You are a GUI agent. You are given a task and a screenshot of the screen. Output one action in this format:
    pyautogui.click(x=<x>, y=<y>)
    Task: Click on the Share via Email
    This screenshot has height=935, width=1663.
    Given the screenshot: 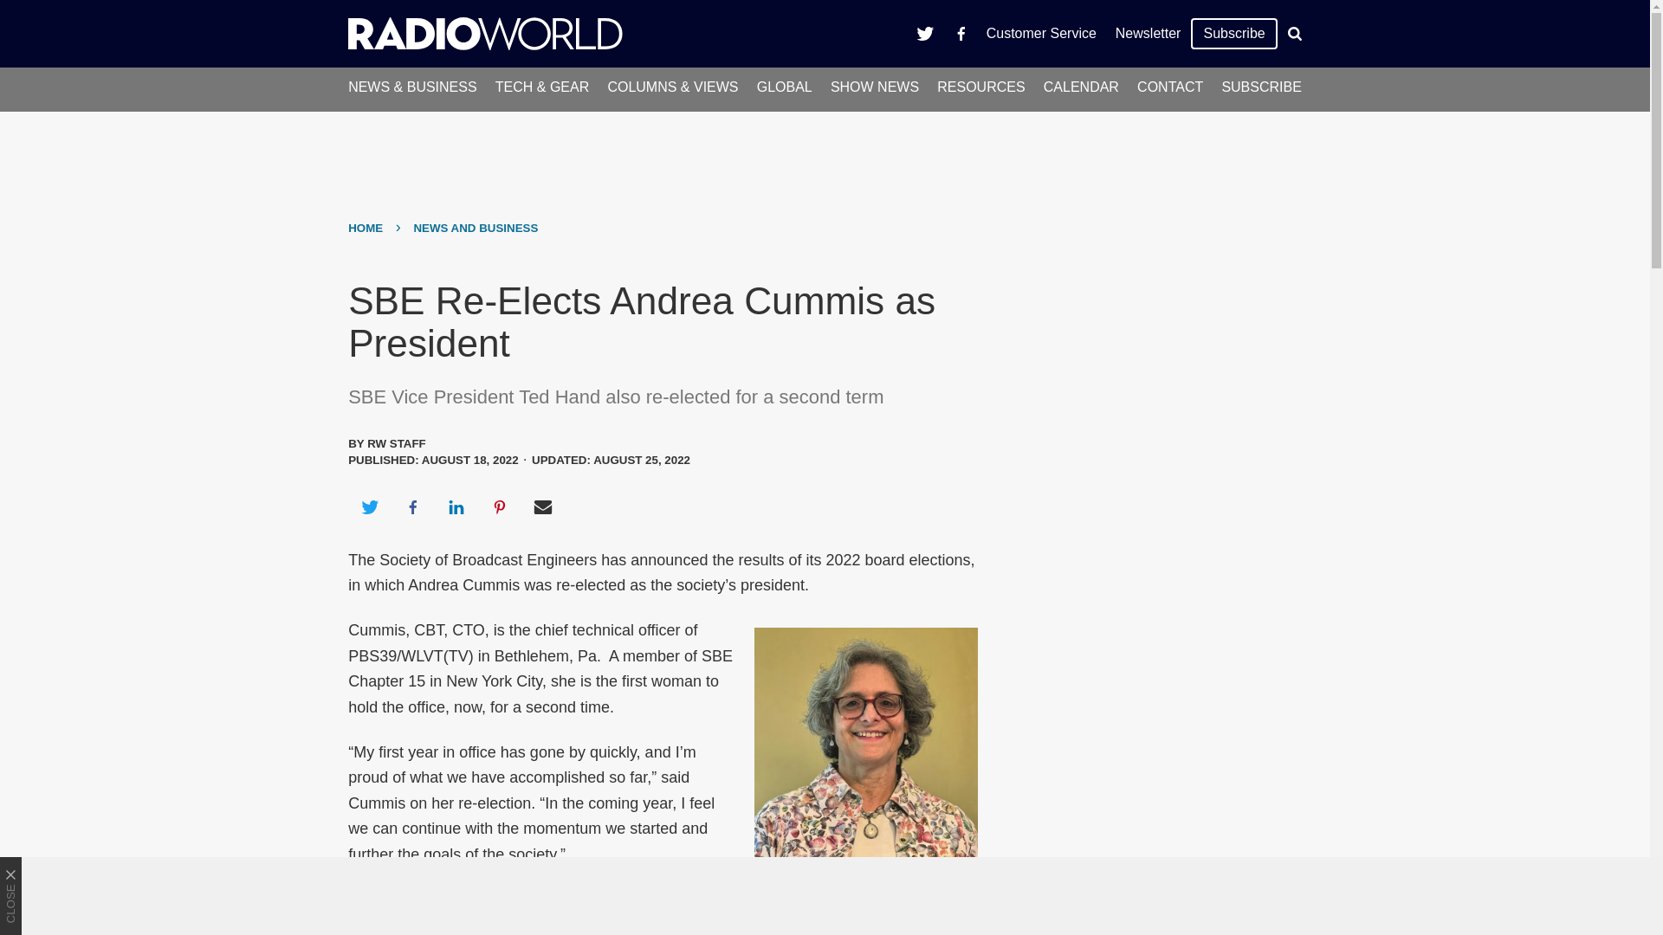 What is the action you would take?
    pyautogui.click(x=543, y=507)
    